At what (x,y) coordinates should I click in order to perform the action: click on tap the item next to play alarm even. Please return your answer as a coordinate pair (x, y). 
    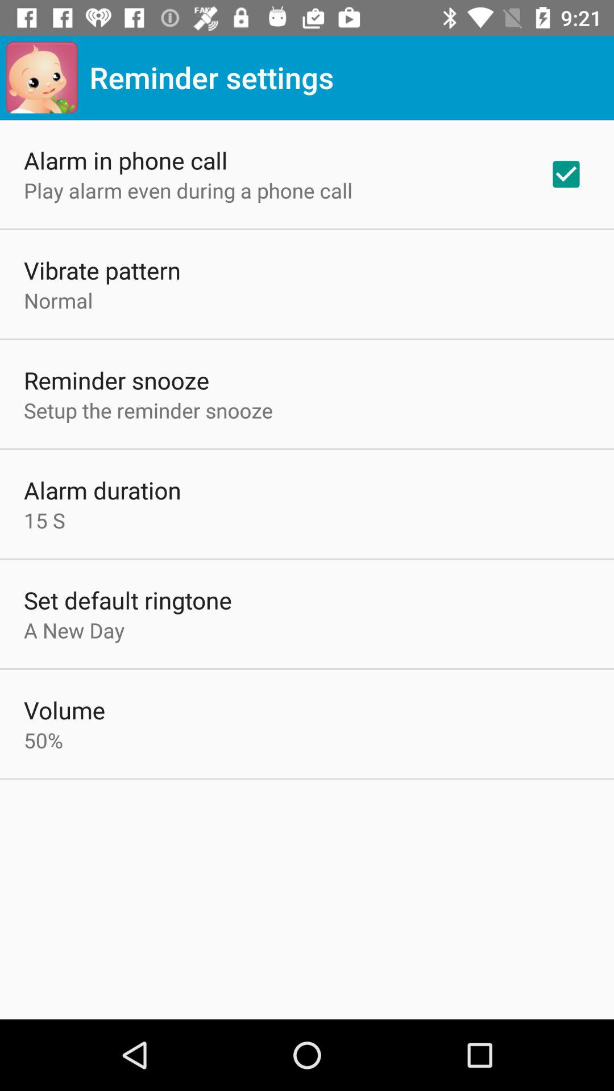
    Looking at the image, I should click on (566, 174).